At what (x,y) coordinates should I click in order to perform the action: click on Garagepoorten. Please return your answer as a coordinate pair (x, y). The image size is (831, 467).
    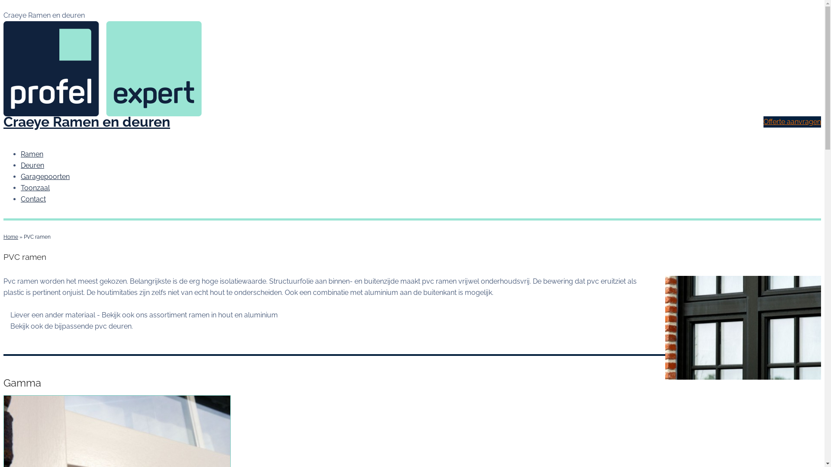
    Looking at the image, I should click on (45, 176).